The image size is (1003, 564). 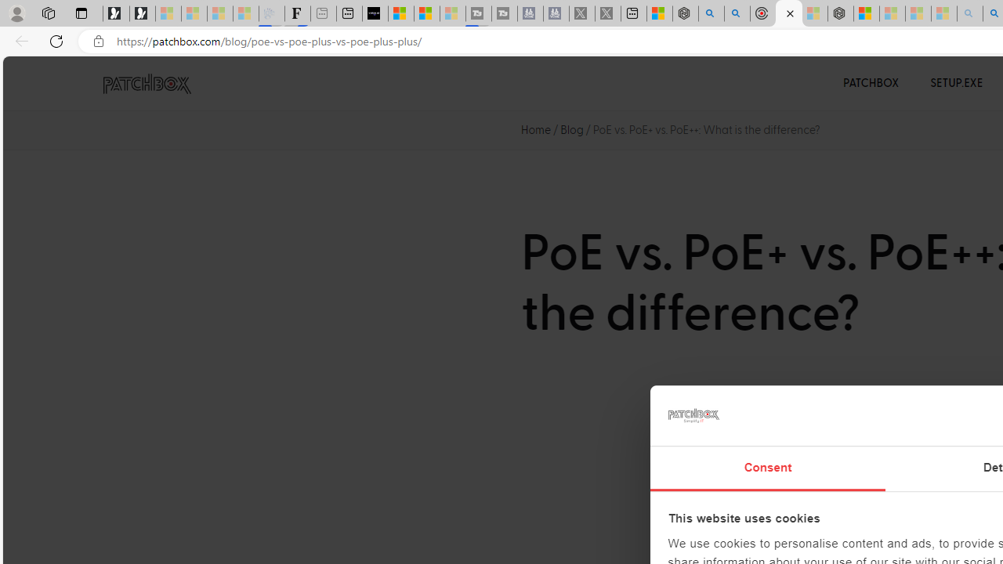 What do you see at coordinates (712, 14) in the screenshot?
I see `poe - Search` at bounding box center [712, 14].